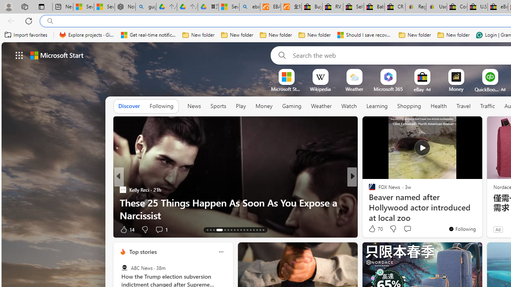 This screenshot has width=511, height=287. What do you see at coordinates (143, 252) in the screenshot?
I see `Top stories` at bounding box center [143, 252].